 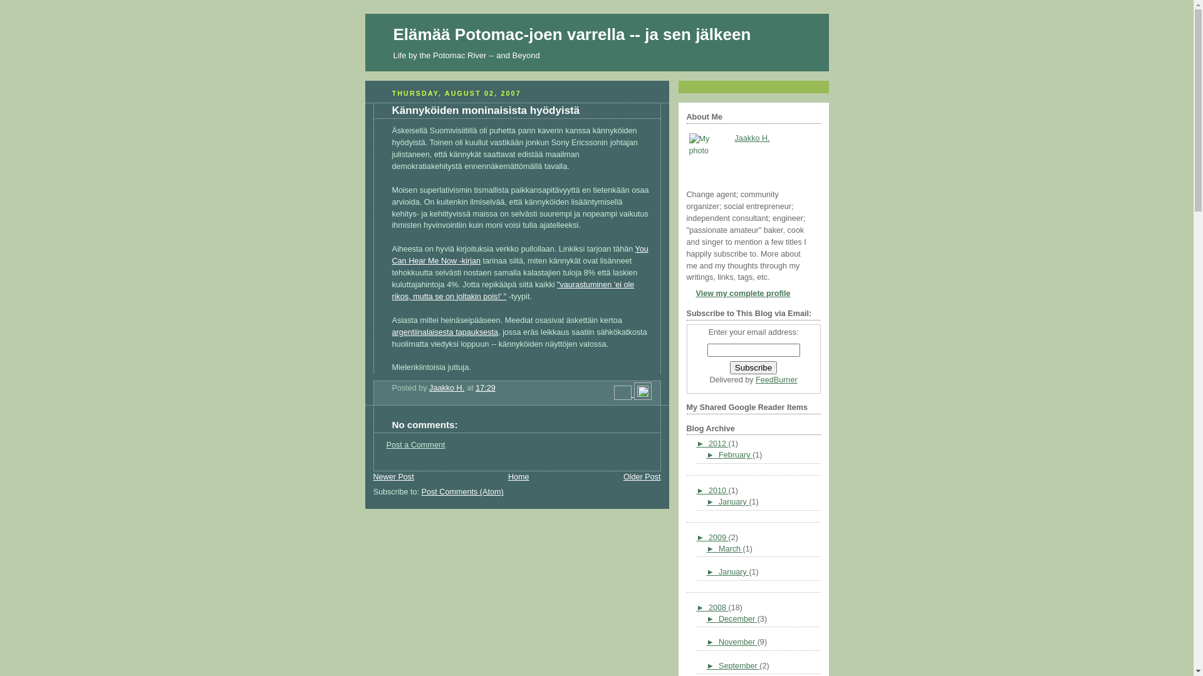 I want to click on January, so click(x=734, y=572).